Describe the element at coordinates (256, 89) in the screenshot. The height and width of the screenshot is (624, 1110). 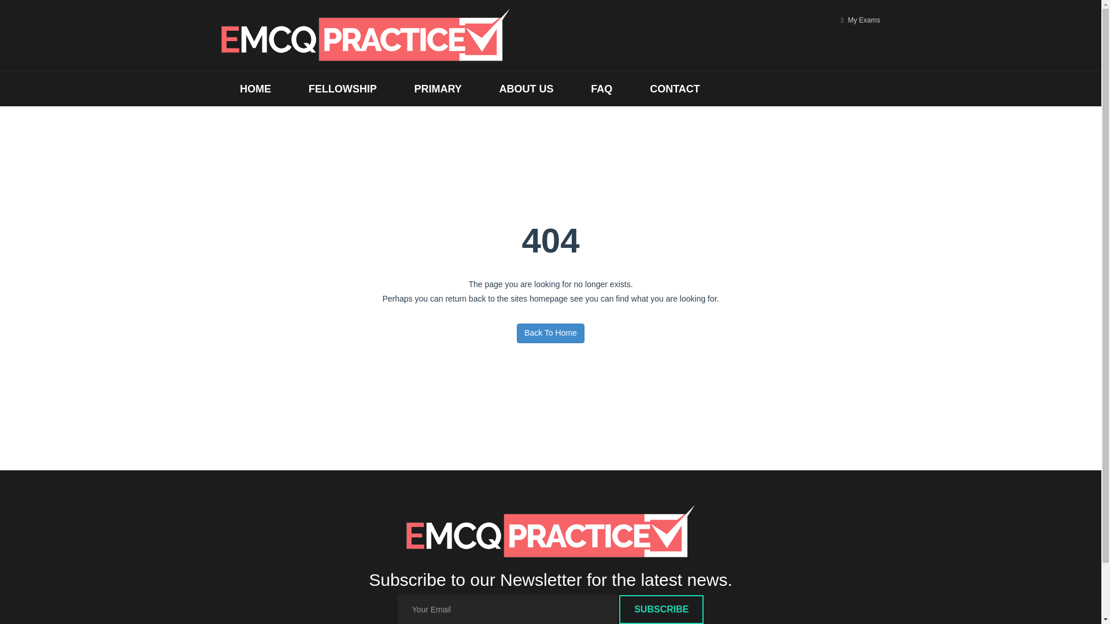
I see `HOME` at that location.